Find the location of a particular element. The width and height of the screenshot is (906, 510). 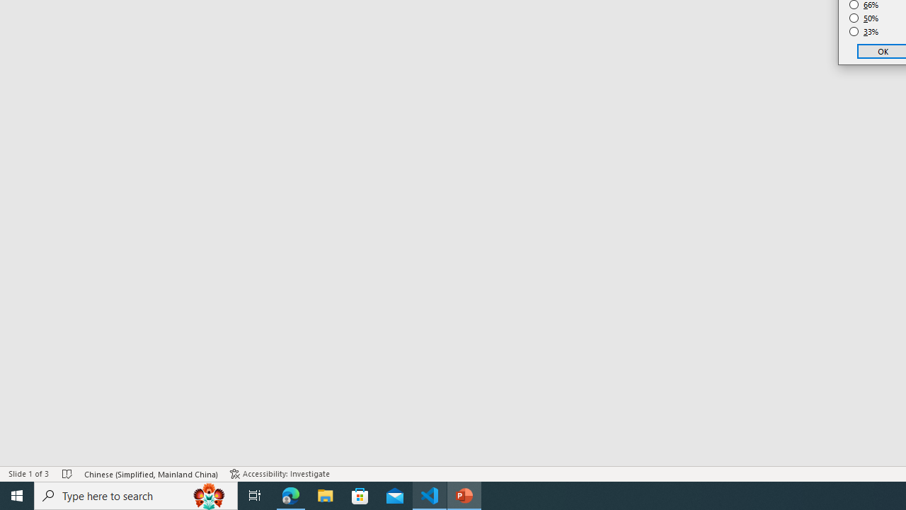

50% is located at coordinates (864, 18).